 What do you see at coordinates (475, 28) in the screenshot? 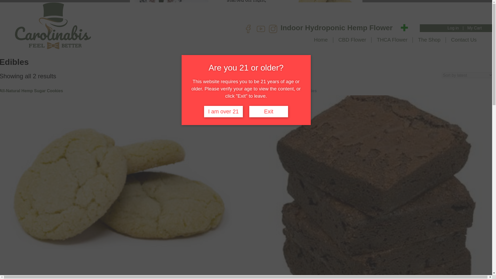
I see `My Cart` at bounding box center [475, 28].